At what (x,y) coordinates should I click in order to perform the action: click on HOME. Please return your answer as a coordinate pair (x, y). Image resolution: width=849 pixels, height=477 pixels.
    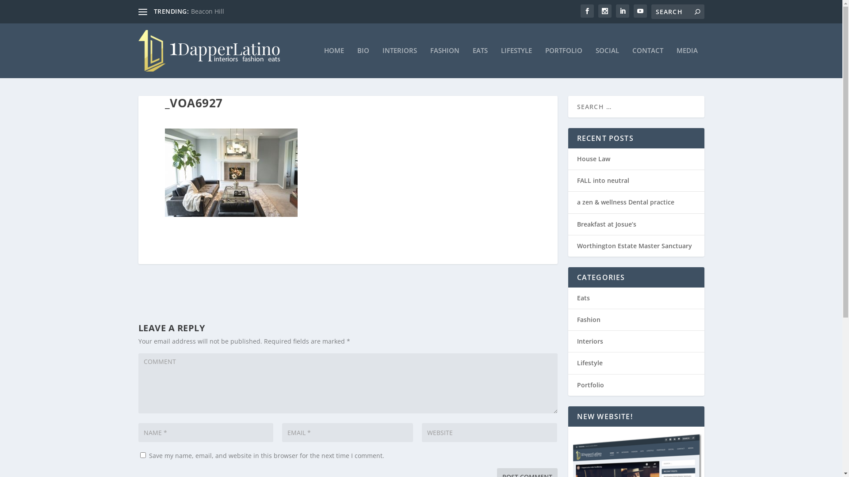
    Looking at the image, I should click on (333, 63).